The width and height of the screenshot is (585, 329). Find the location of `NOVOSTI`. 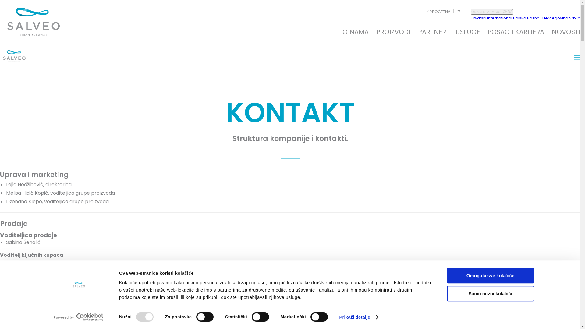

NOVOSTI is located at coordinates (566, 37).